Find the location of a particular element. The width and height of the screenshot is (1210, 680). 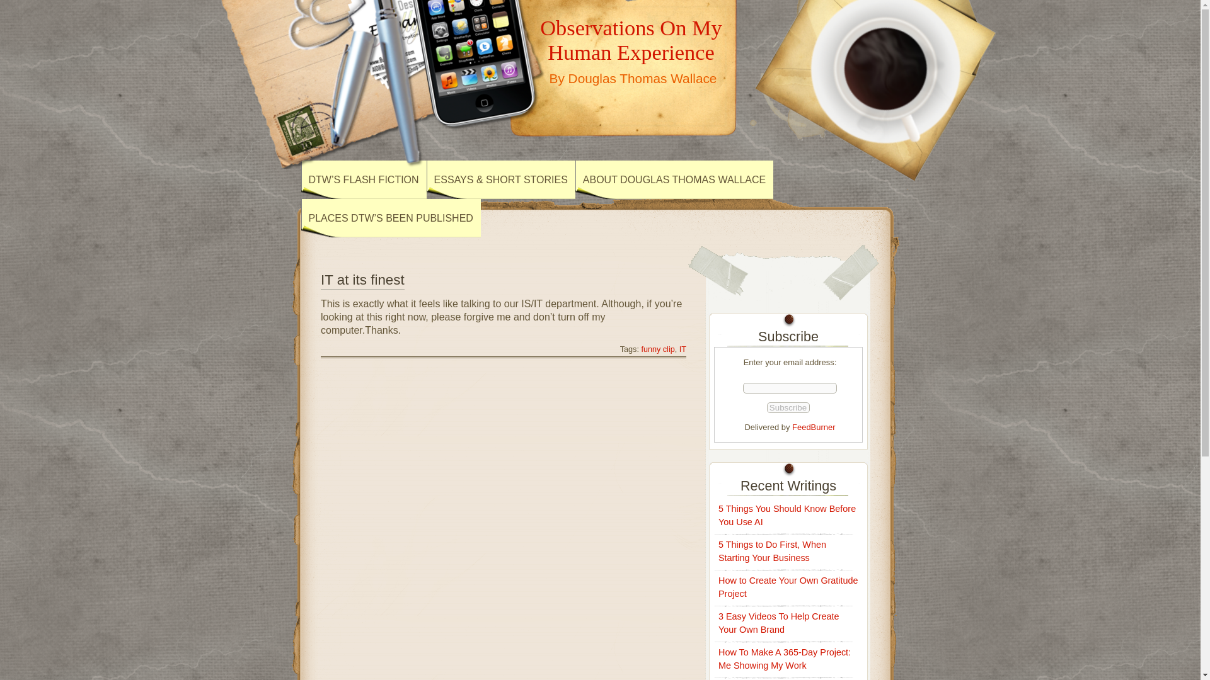

How To Make A 365-Day Project: Me Showing My Work is located at coordinates (784, 659).